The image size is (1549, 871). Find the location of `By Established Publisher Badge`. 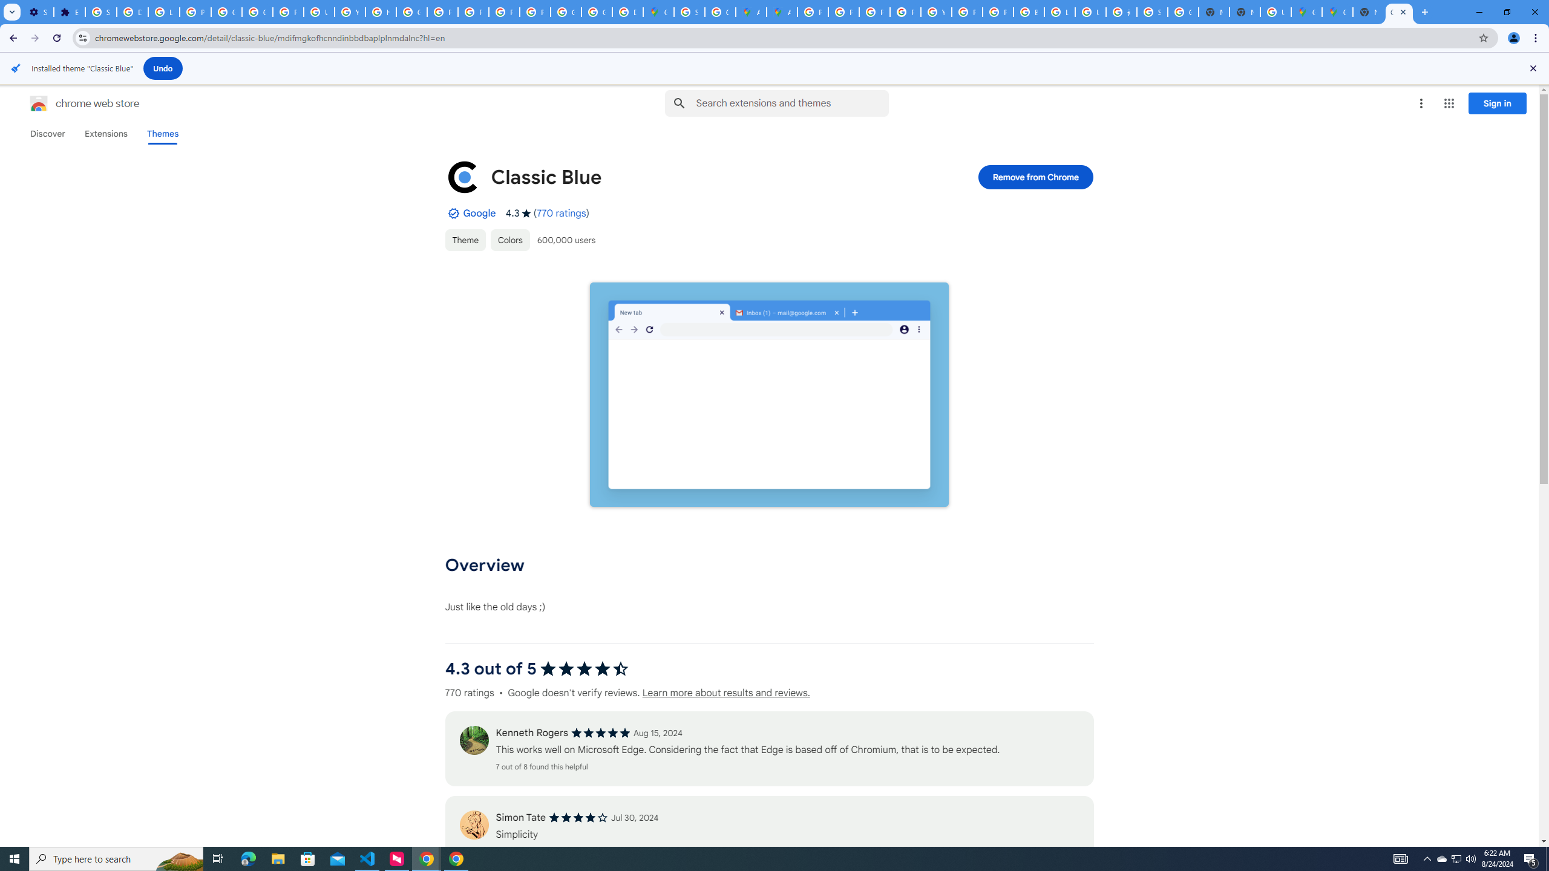

By Established Publisher Badge is located at coordinates (453, 213).